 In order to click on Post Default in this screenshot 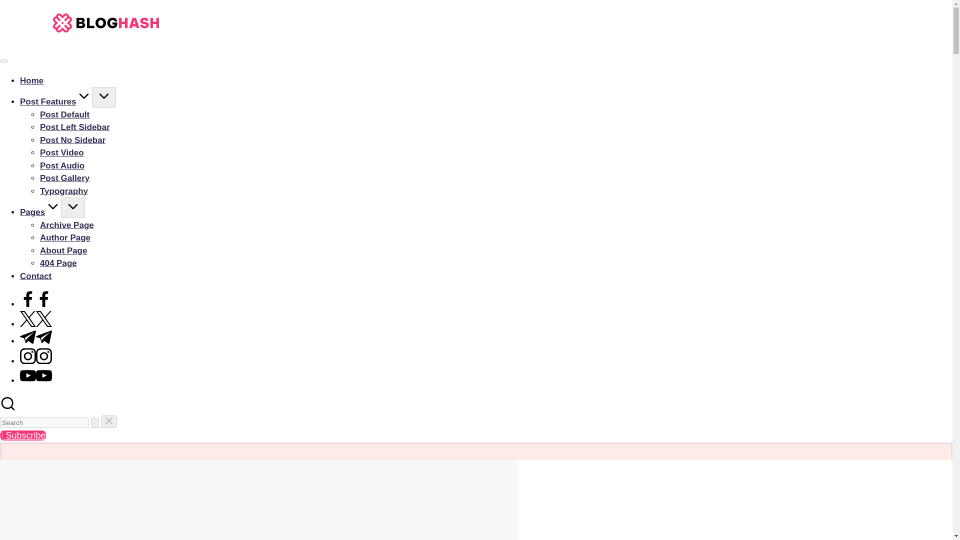, I will do `click(64, 114)`.